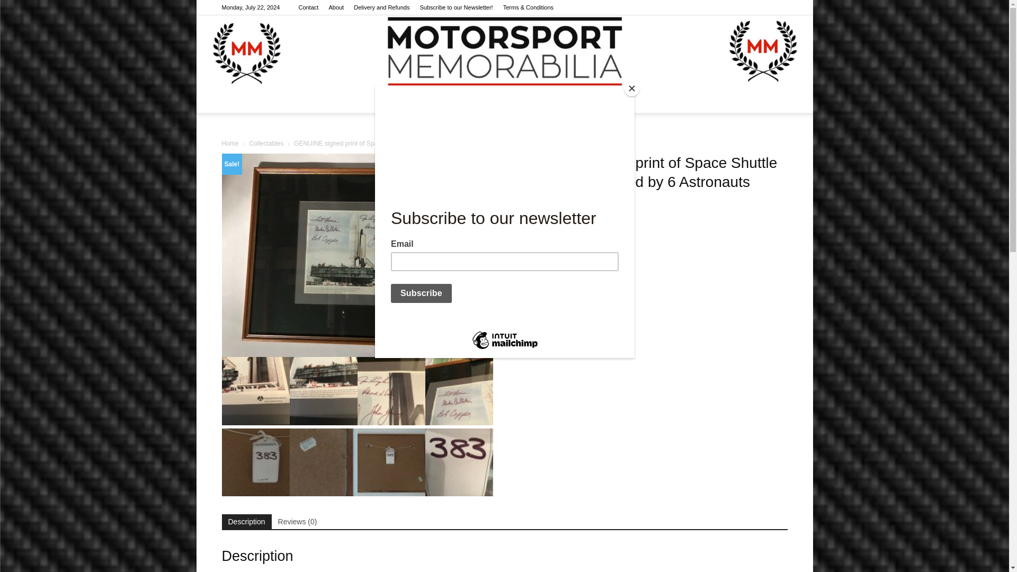 The image size is (1017, 572). What do you see at coordinates (744, 7) in the screenshot?
I see `Linkedin` at bounding box center [744, 7].